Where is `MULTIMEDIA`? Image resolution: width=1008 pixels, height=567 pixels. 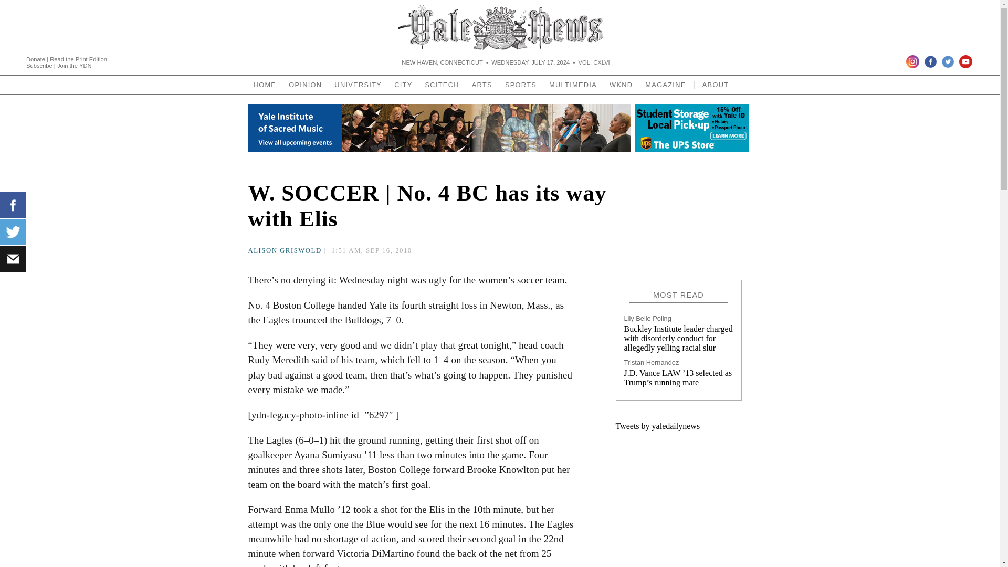 MULTIMEDIA is located at coordinates (573, 85).